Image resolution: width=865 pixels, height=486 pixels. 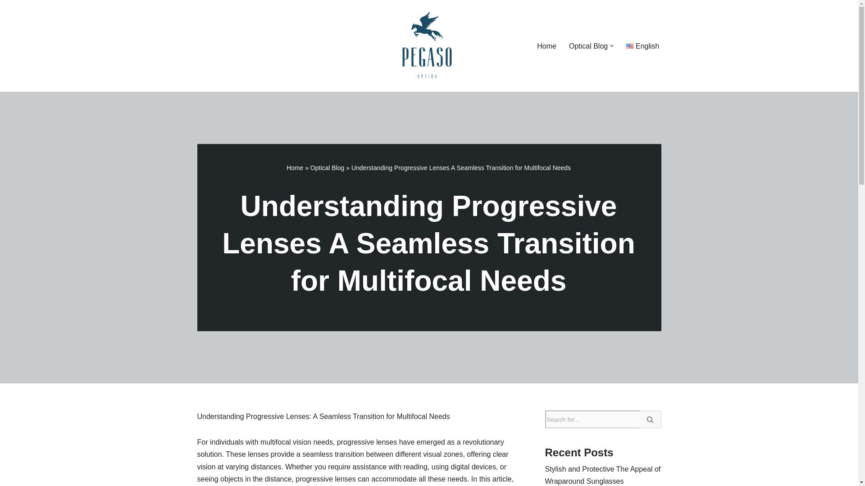 I want to click on Home, so click(x=546, y=46).